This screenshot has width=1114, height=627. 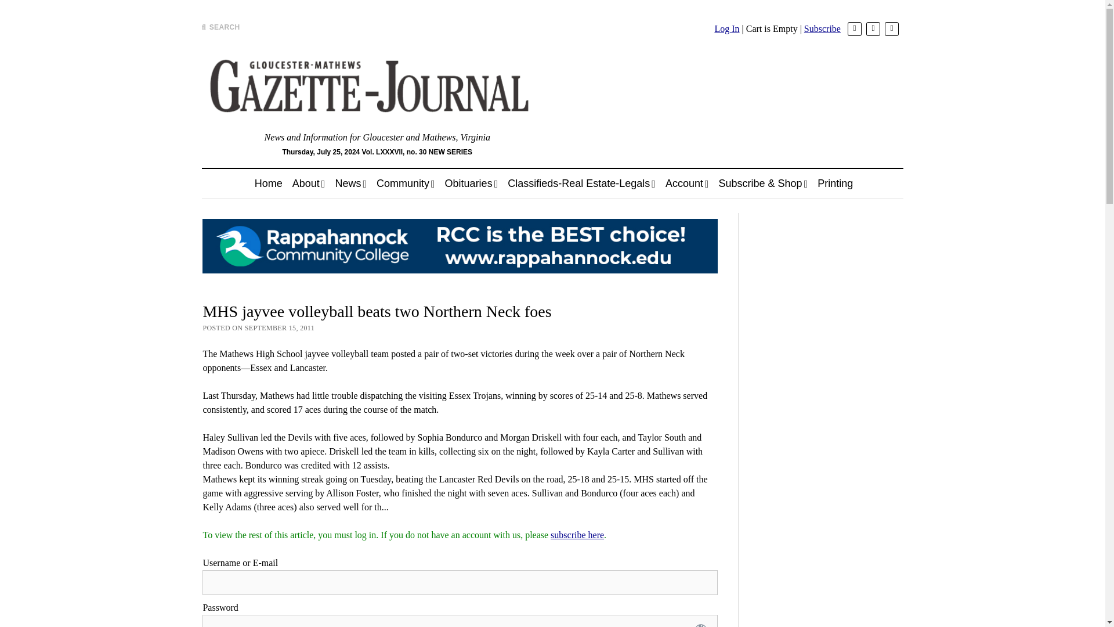 I want to click on facebook, so click(x=873, y=28).